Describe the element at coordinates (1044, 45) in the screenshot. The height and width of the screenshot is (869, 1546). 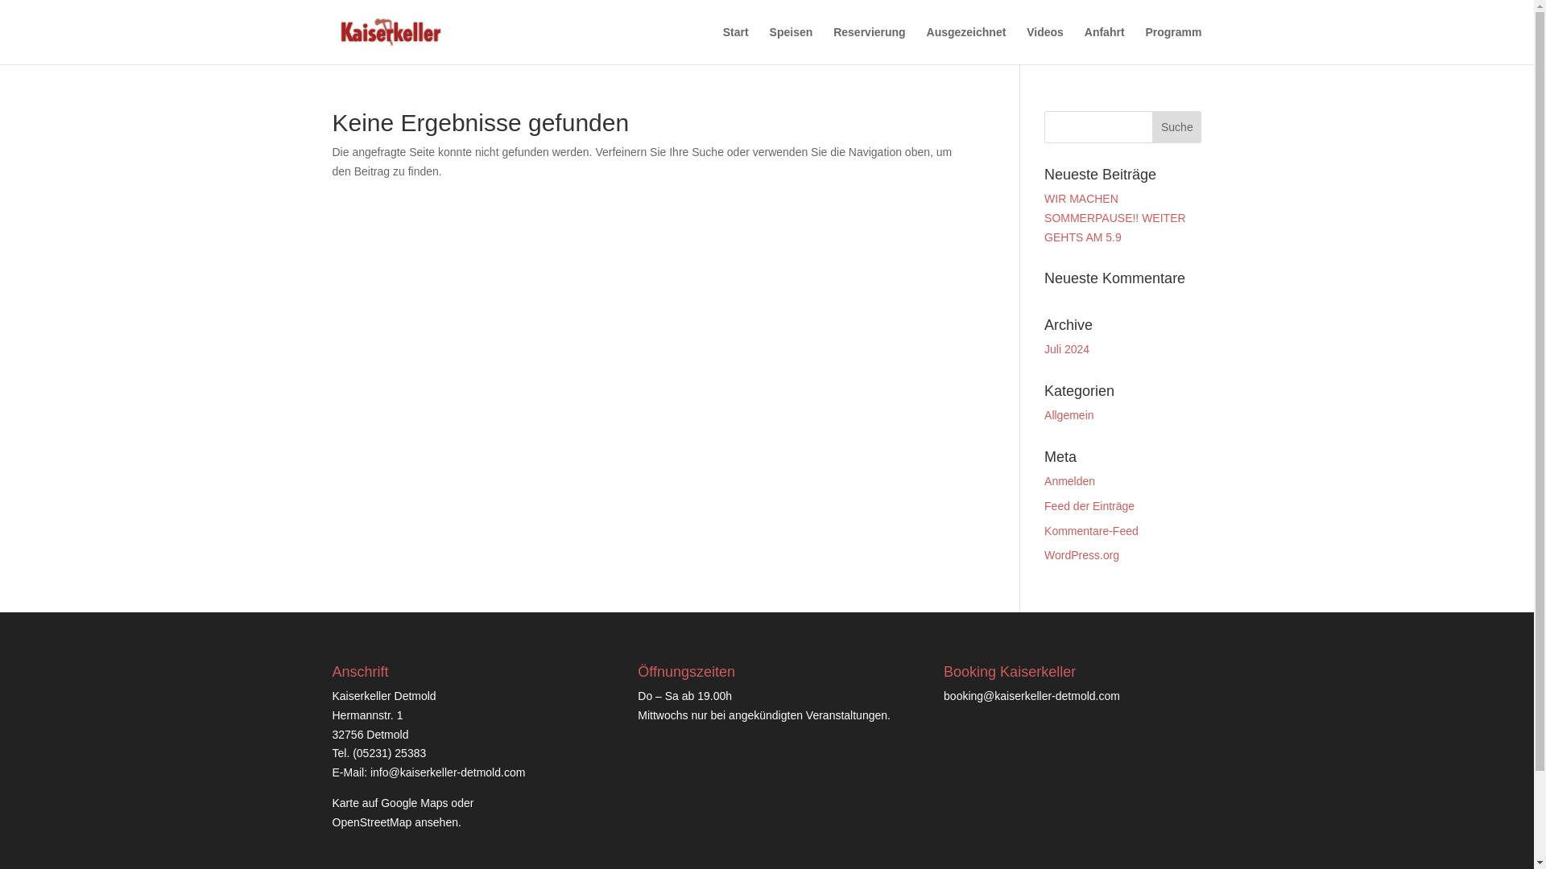
I see `Videos` at that location.